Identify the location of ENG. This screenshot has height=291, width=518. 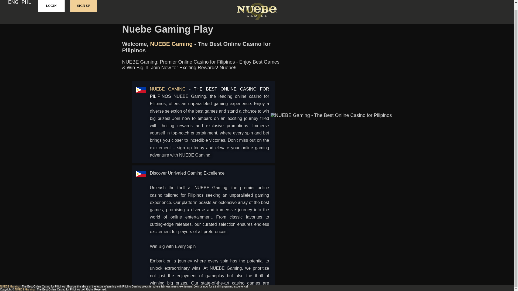
(13, 3).